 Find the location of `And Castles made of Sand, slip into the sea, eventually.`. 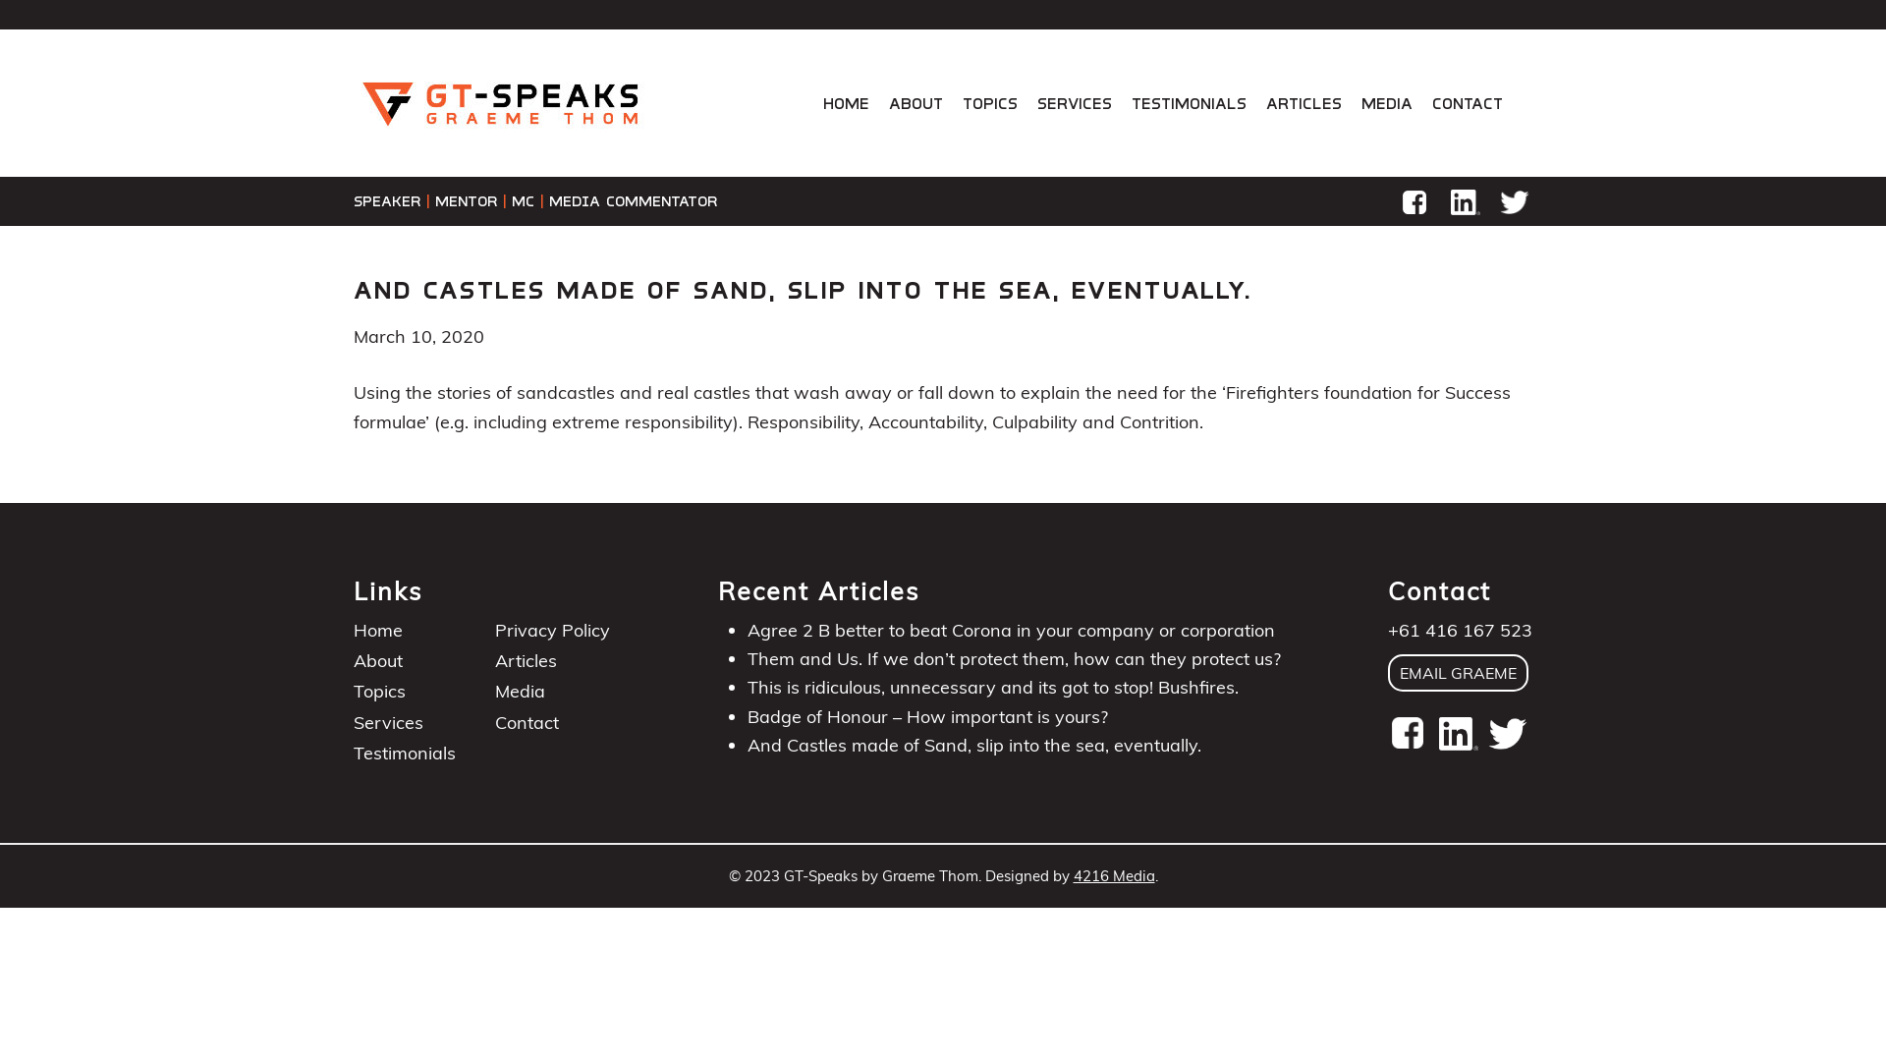

And Castles made of Sand, slip into the sea, eventually. is located at coordinates (973, 745).